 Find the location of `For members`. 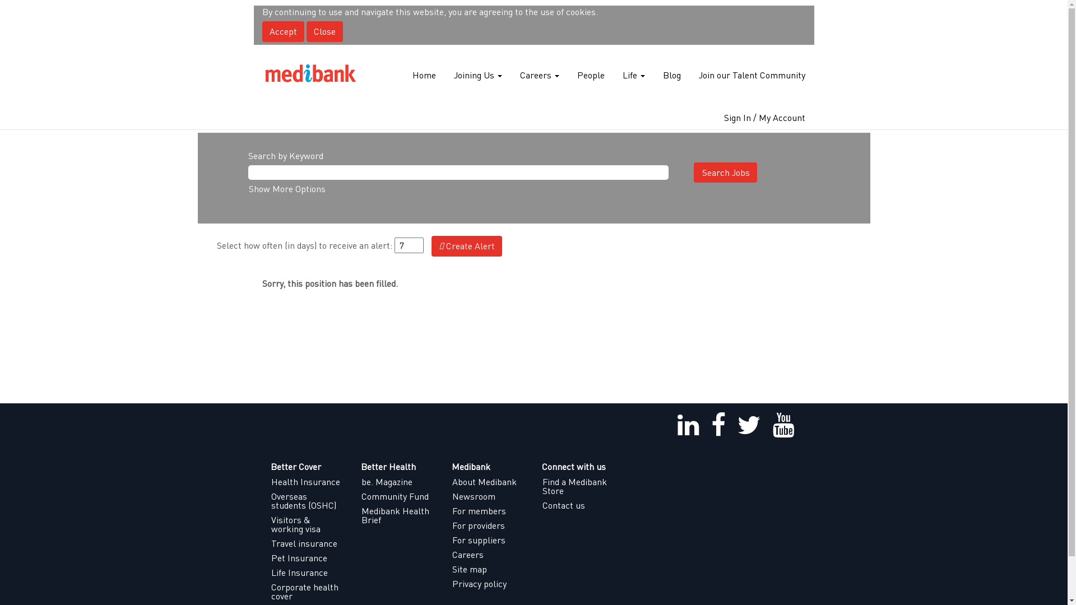

For members is located at coordinates (489, 511).